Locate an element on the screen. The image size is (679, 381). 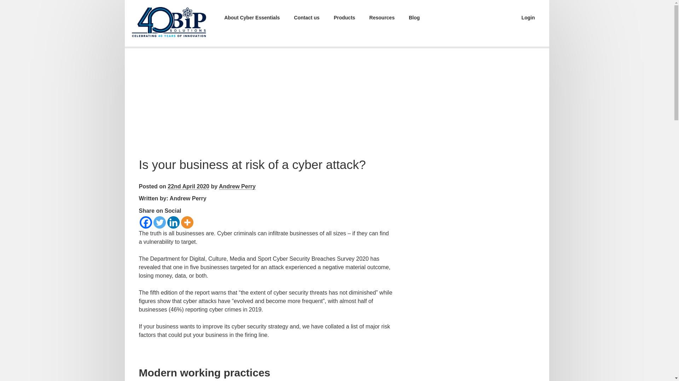
Andrew Perry is located at coordinates (237, 186).